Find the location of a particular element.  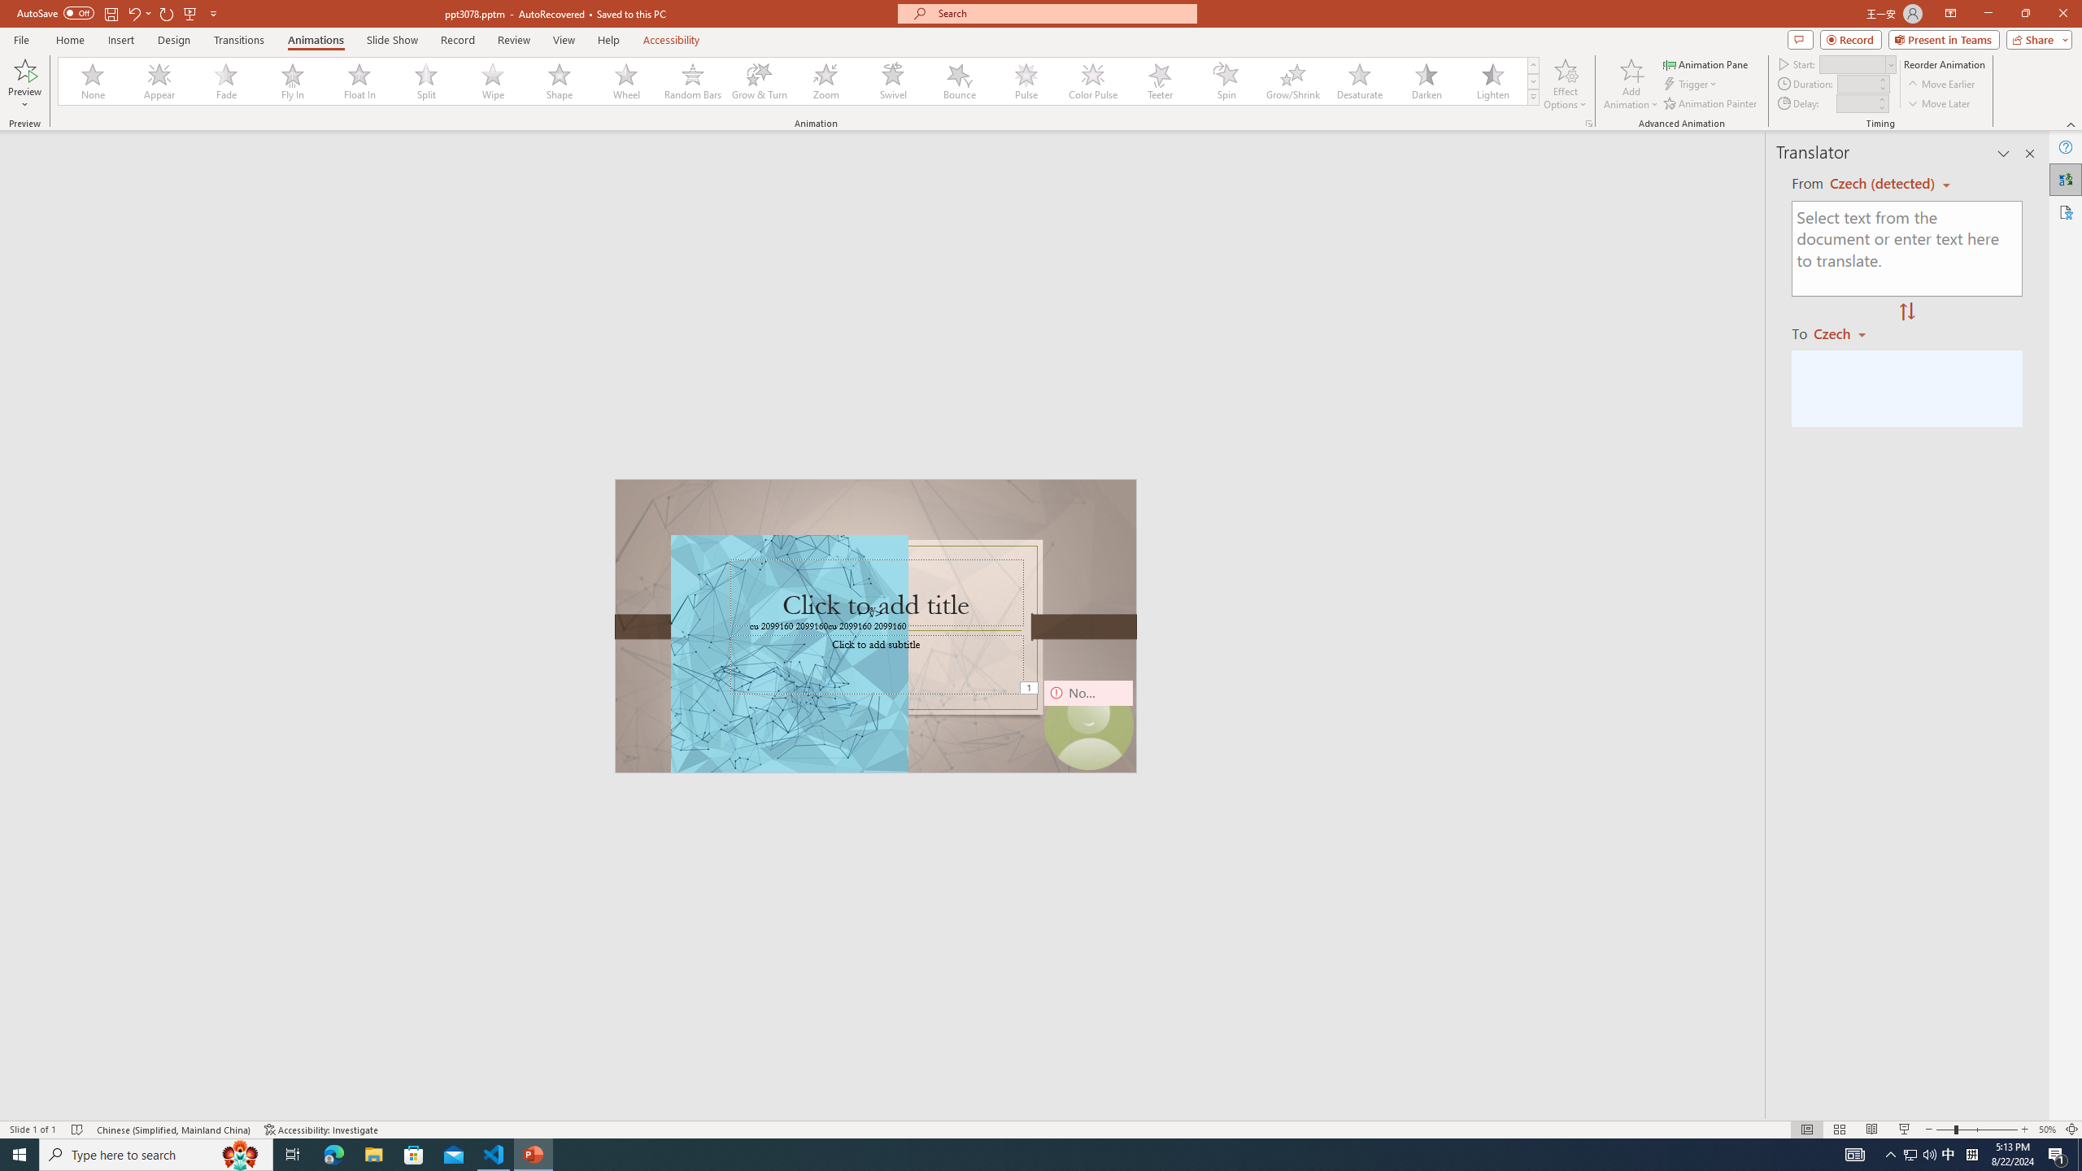

Microsoft search is located at coordinates (1062, 13).